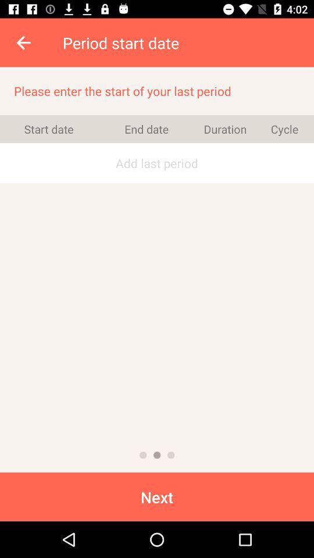  Describe the element at coordinates (171, 455) in the screenshot. I see `click item above the next item` at that location.